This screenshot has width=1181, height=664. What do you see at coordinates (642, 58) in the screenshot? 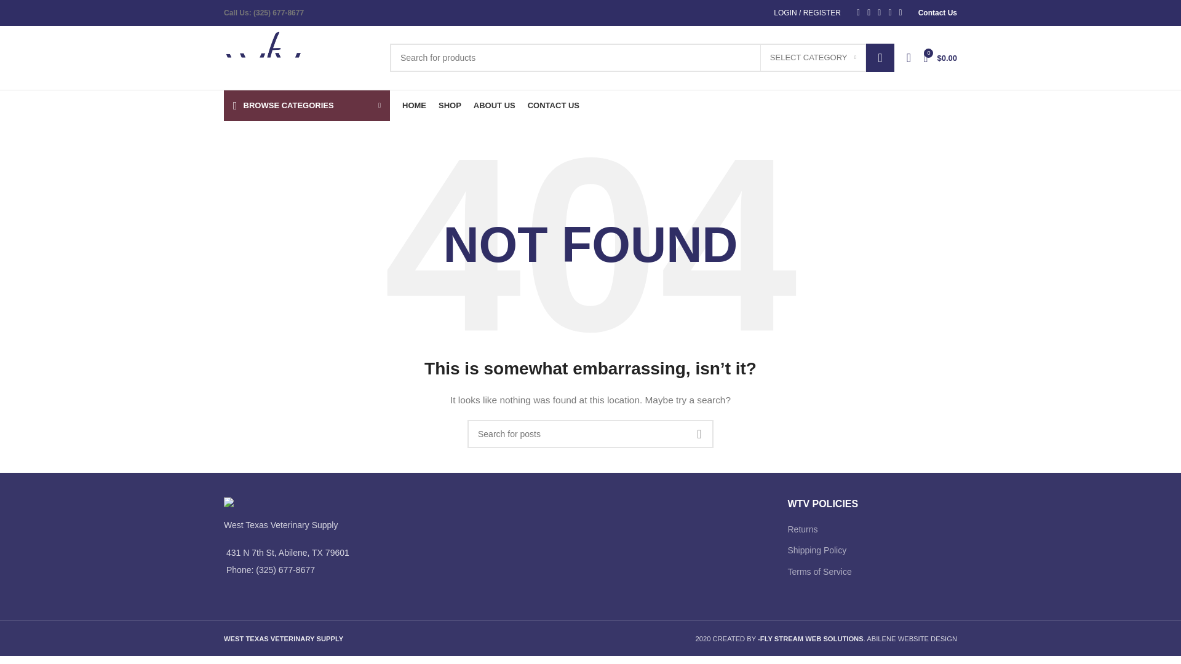
I see `Search for products` at bounding box center [642, 58].